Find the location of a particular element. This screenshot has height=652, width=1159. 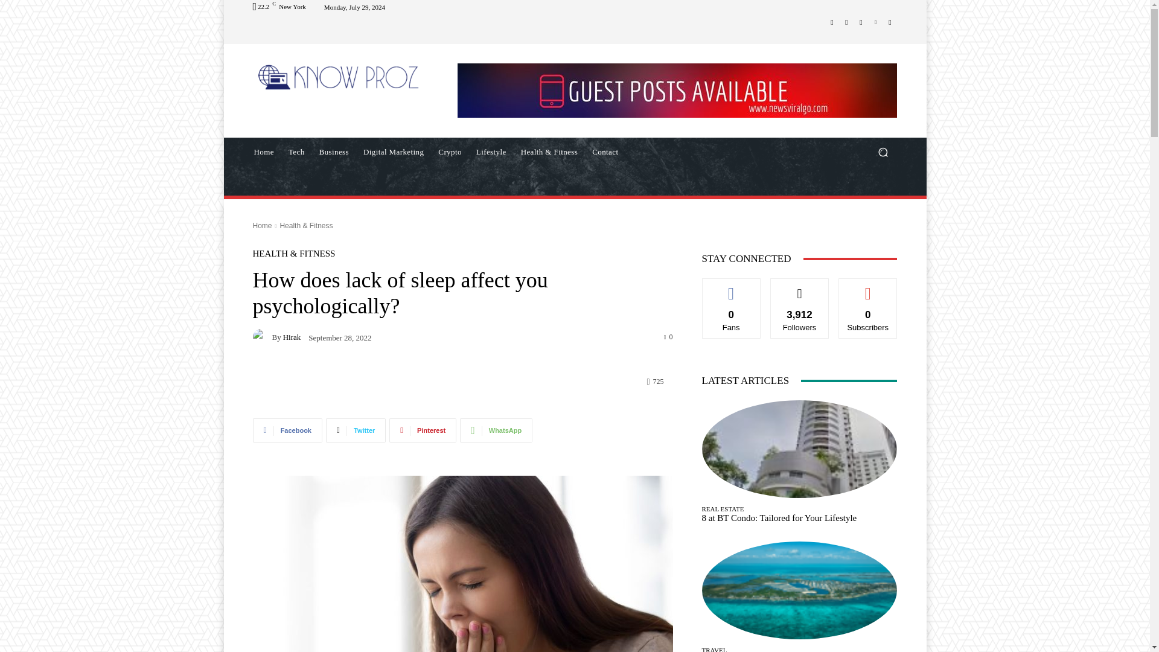

Instagram is located at coordinates (846, 21).